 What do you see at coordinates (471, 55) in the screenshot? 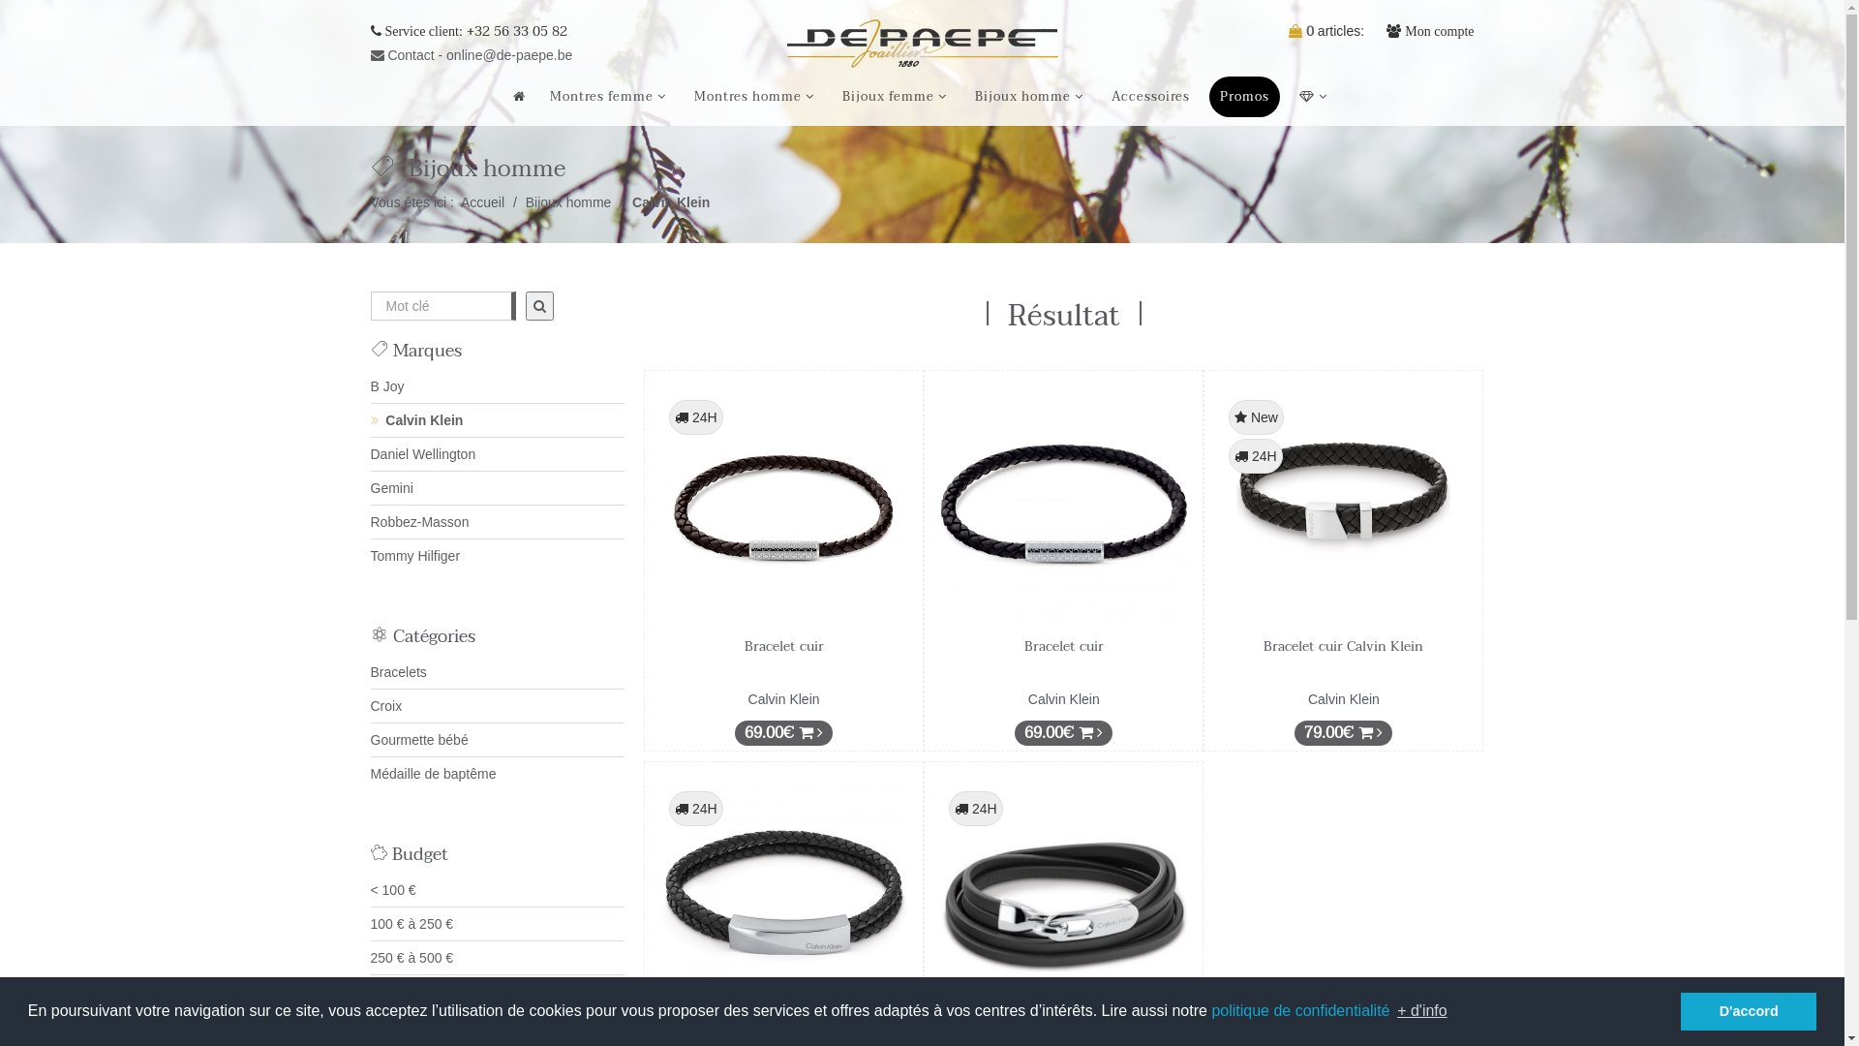
I see `Contact - online@de-paepe.be` at bounding box center [471, 55].